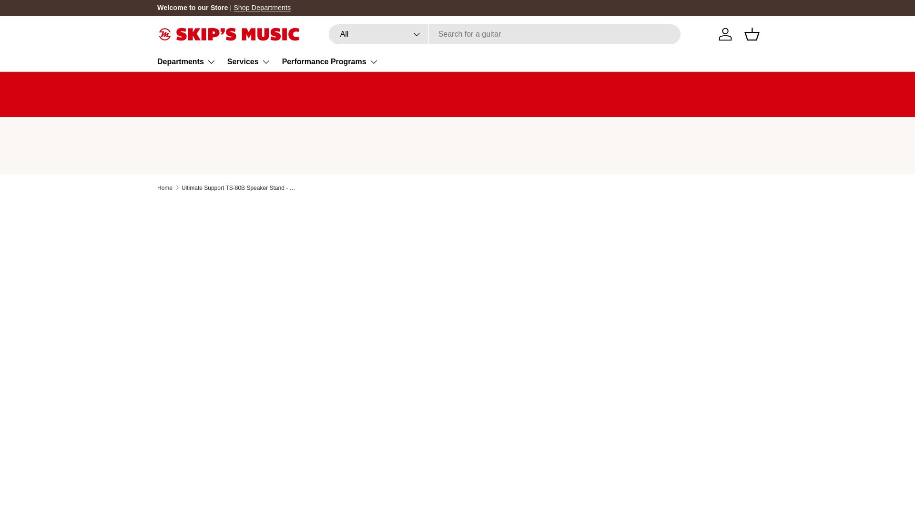 This screenshot has width=915, height=514. I want to click on Basket, so click(752, 34).